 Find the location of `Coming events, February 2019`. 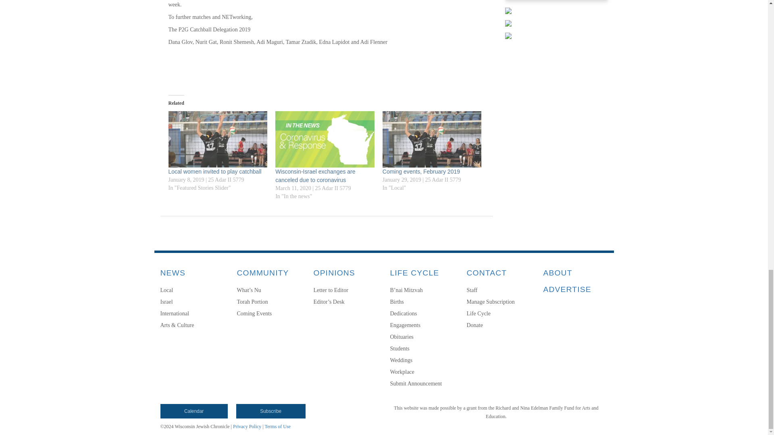

Coming events, February 2019 is located at coordinates (432, 139).